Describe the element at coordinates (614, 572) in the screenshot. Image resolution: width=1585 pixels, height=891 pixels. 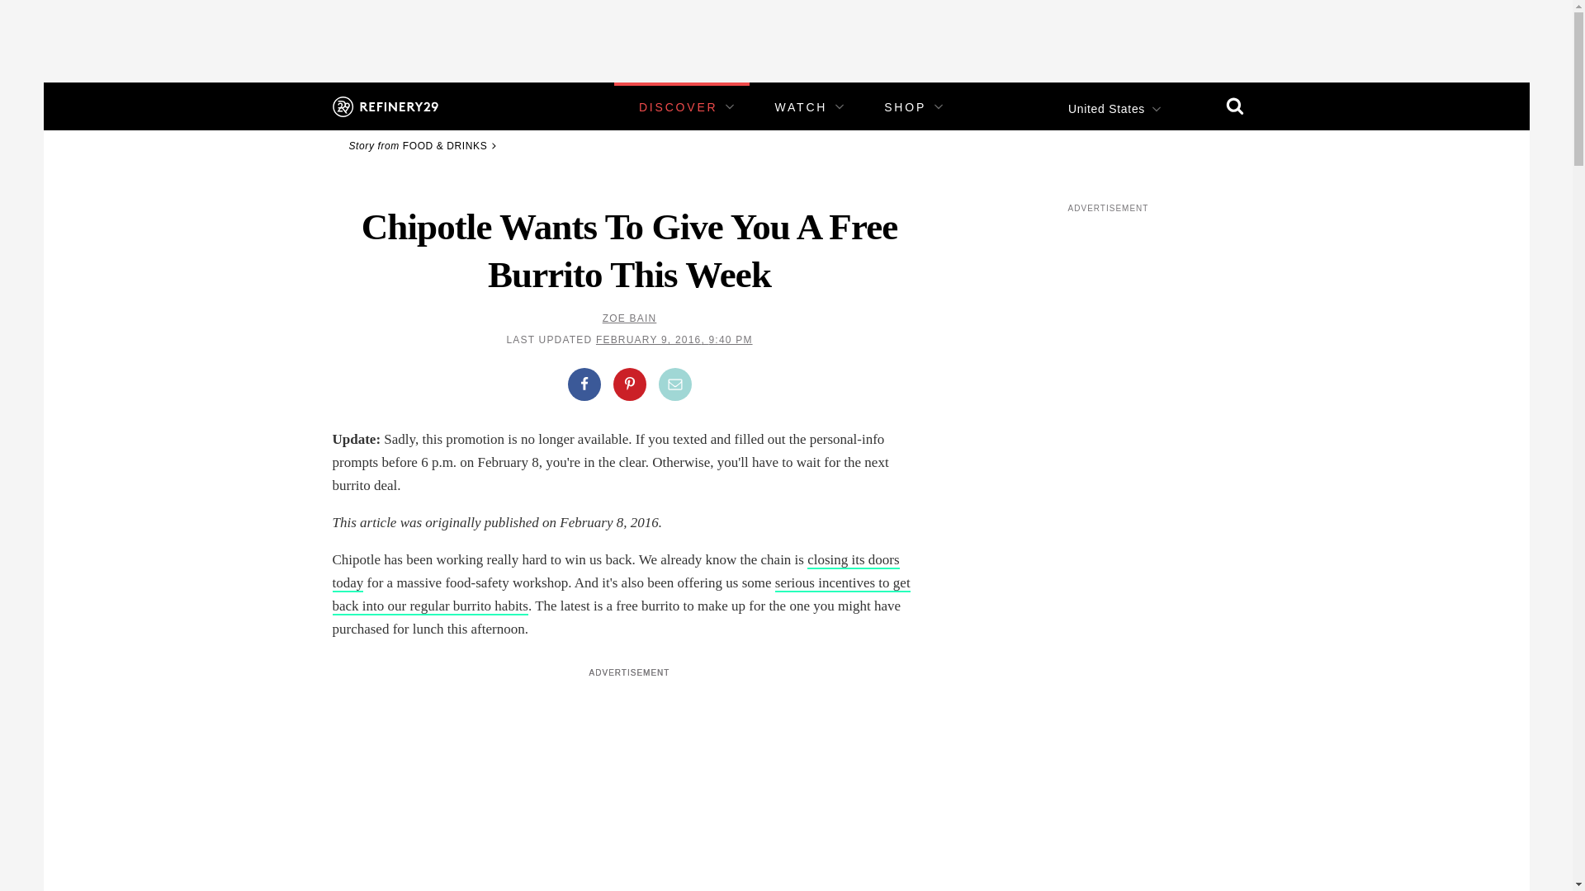
I see `closing its doors today` at that location.